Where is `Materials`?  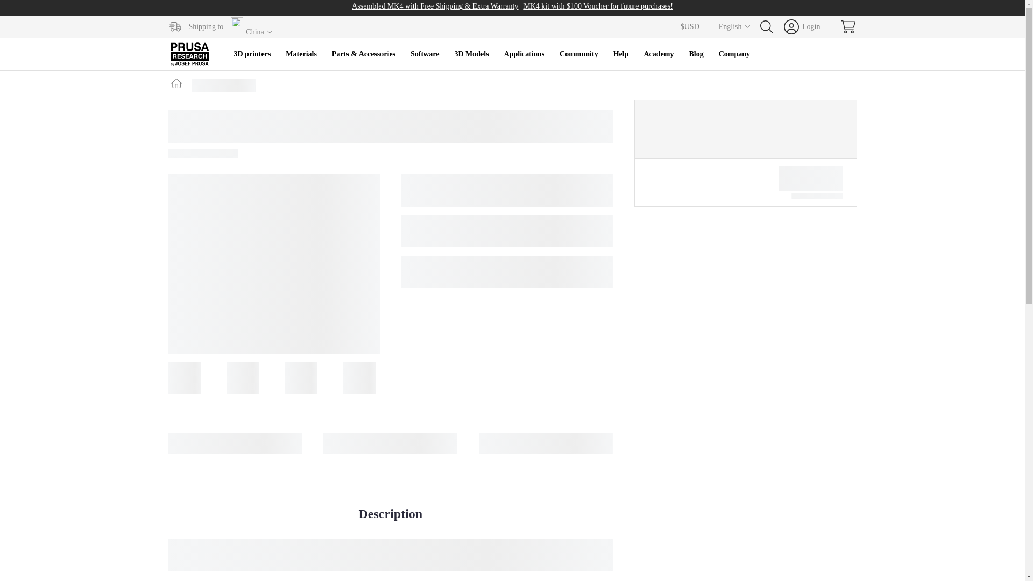 Materials is located at coordinates (301, 54).